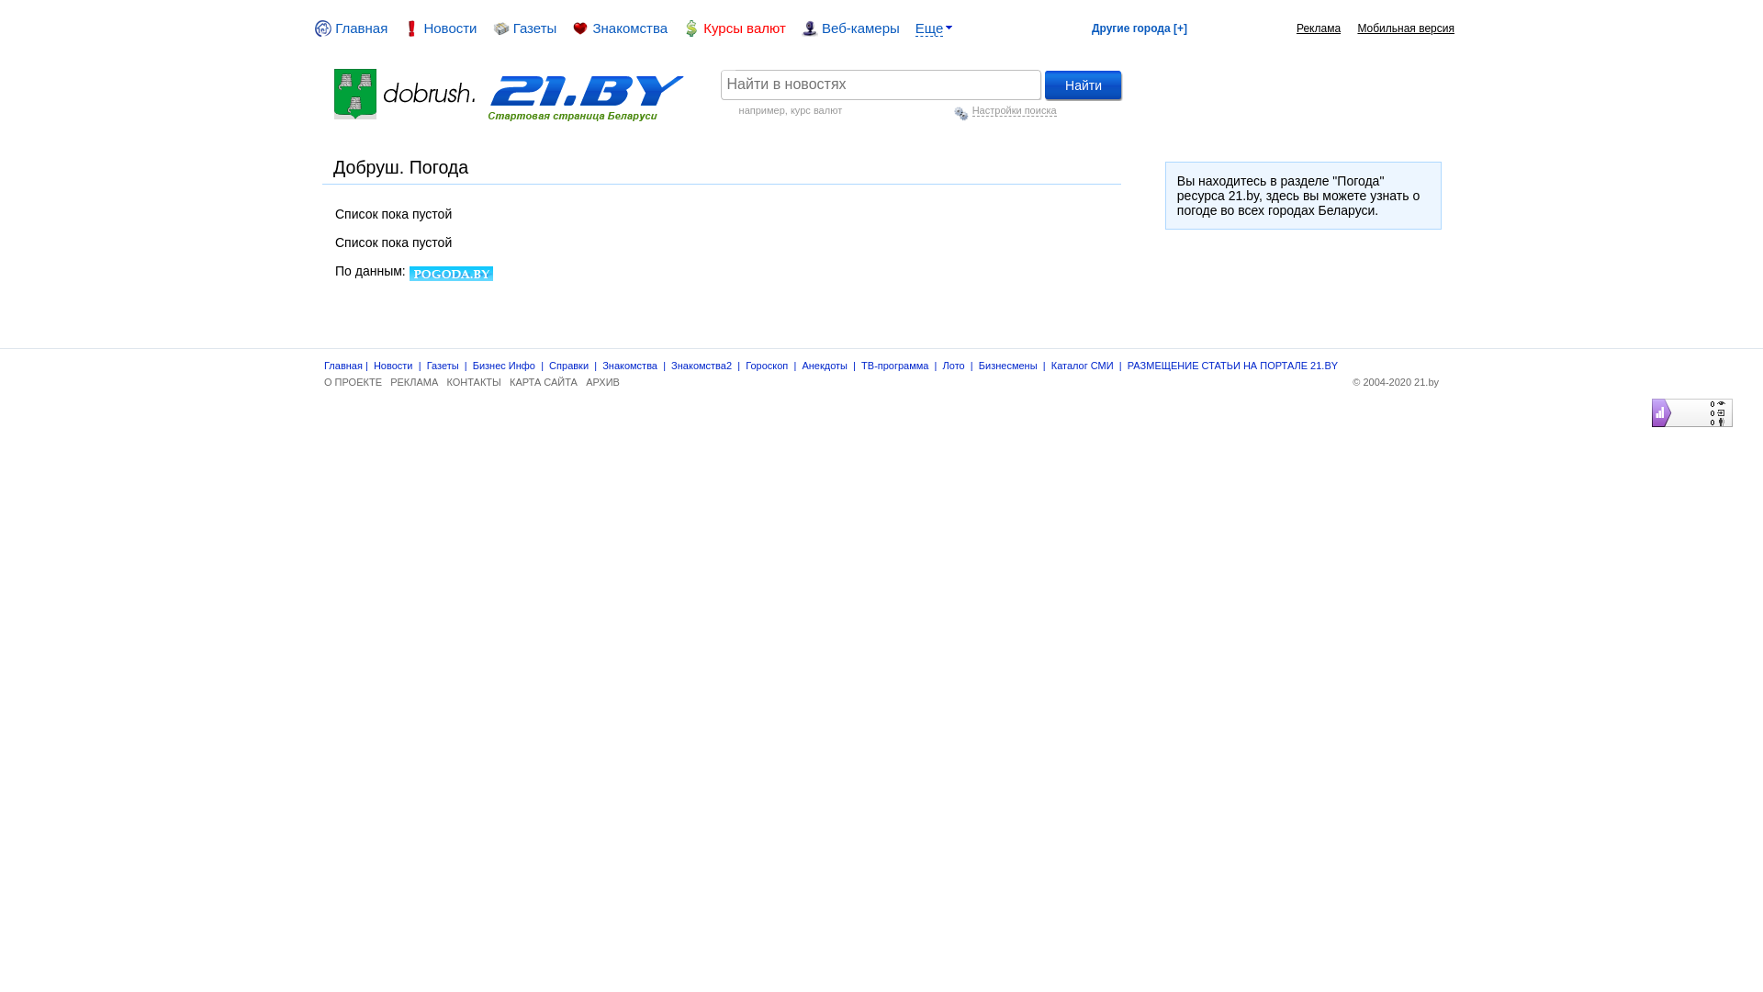 This screenshot has width=1763, height=992. What do you see at coordinates (1647, 399) in the screenshot?
I see `LiveInternet` at bounding box center [1647, 399].